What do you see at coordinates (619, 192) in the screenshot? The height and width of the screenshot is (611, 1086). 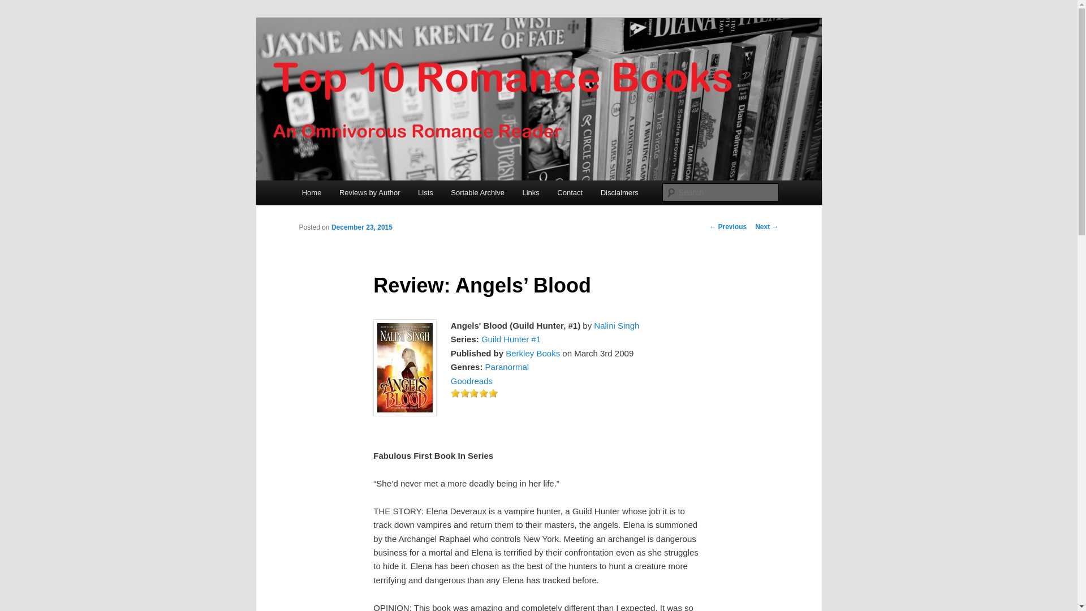 I see `Disclaimers` at bounding box center [619, 192].